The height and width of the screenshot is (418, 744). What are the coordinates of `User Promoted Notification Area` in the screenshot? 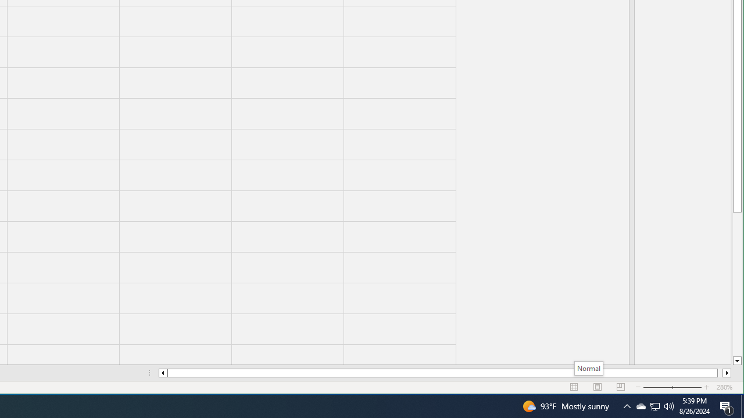 It's located at (654, 406).